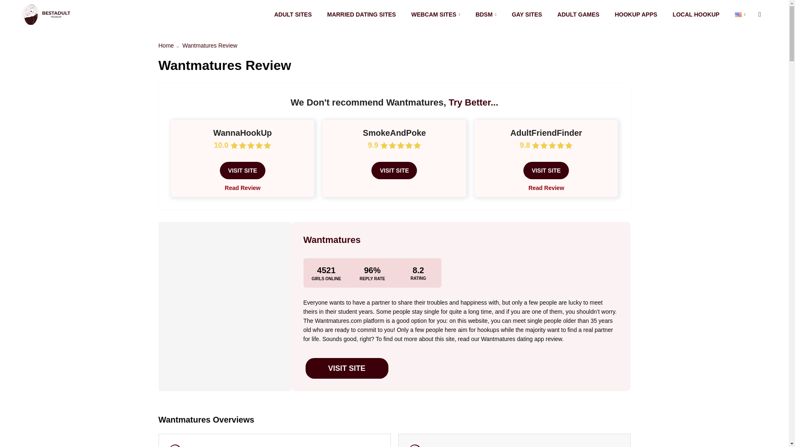 The height and width of the screenshot is (447, 795). Describe the element at coordinates (636, 14) in the screenshot. I see `HOOKUP APPS` at that location.